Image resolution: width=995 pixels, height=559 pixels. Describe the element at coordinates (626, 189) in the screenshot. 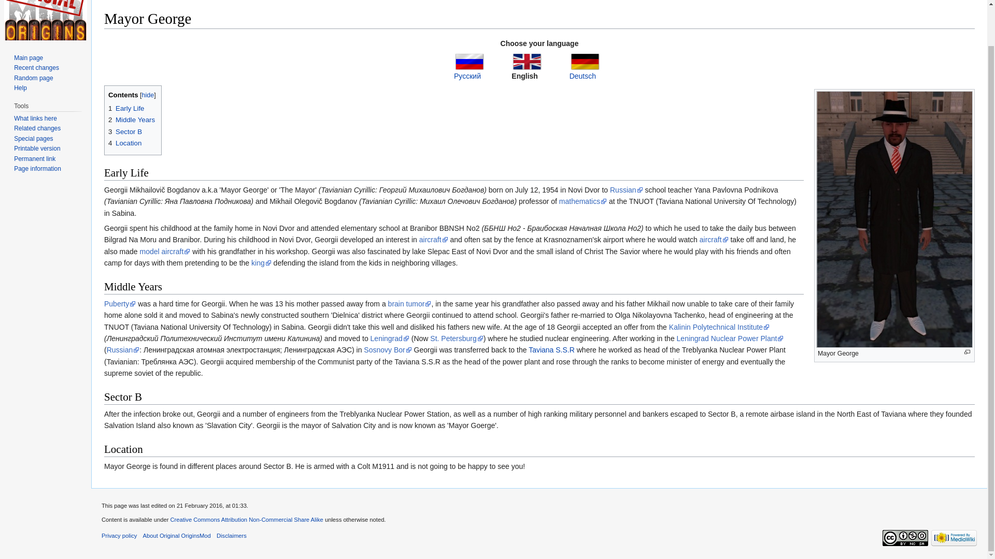

I see `Russian` at that location.